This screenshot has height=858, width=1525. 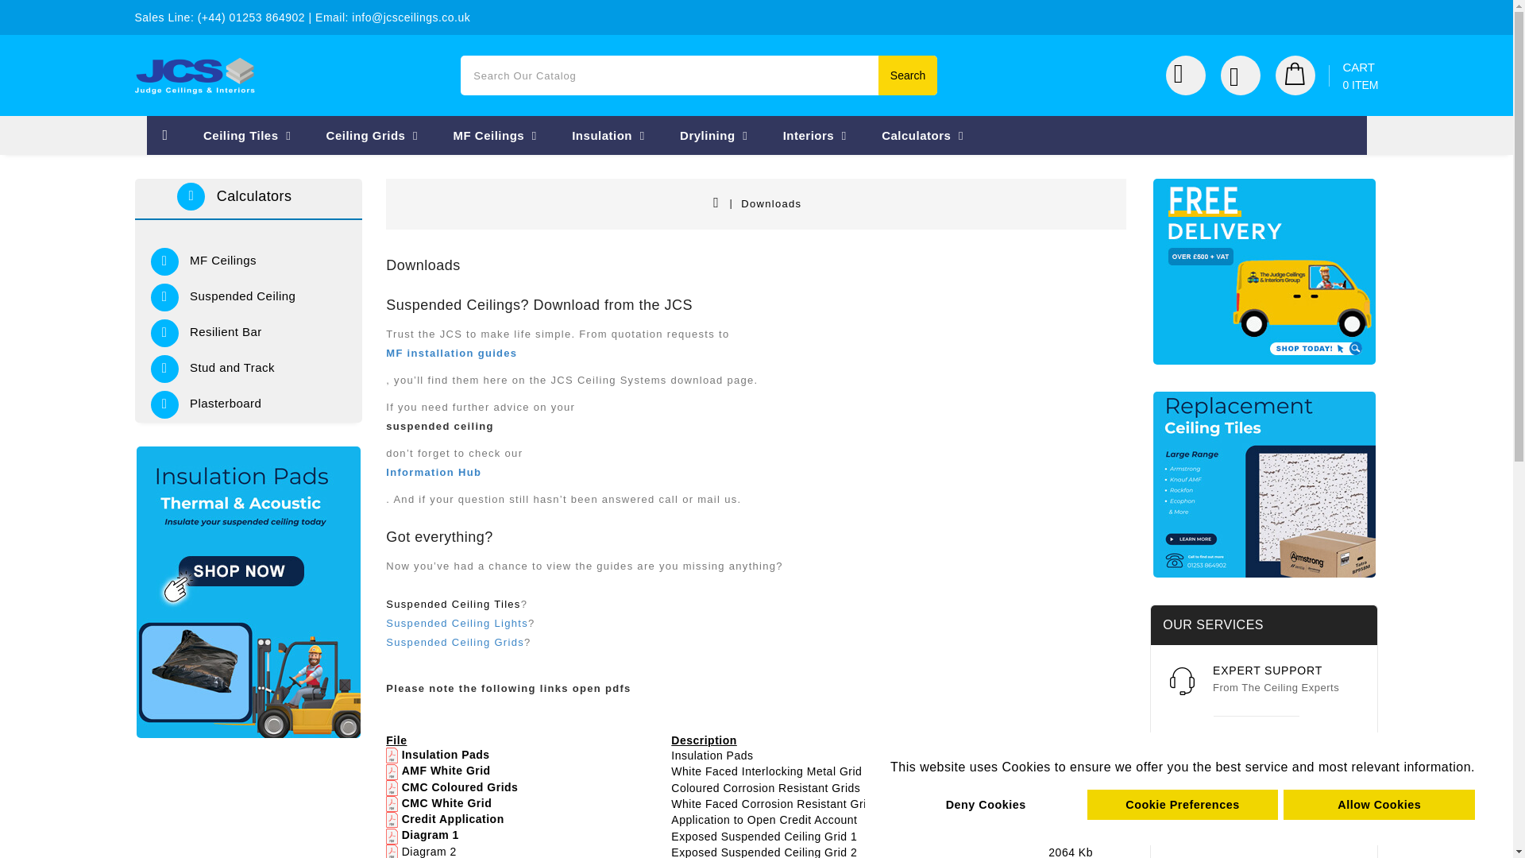 I want to click on Insulation, so click(x=756, y=373).